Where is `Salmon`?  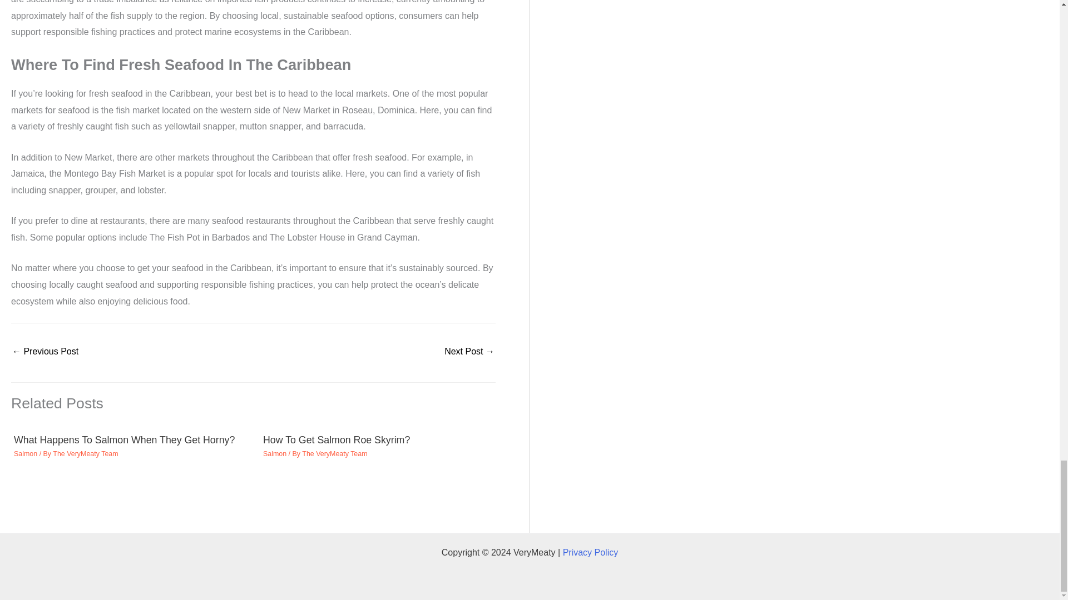 Salmon is located at coordinates (274, 454).